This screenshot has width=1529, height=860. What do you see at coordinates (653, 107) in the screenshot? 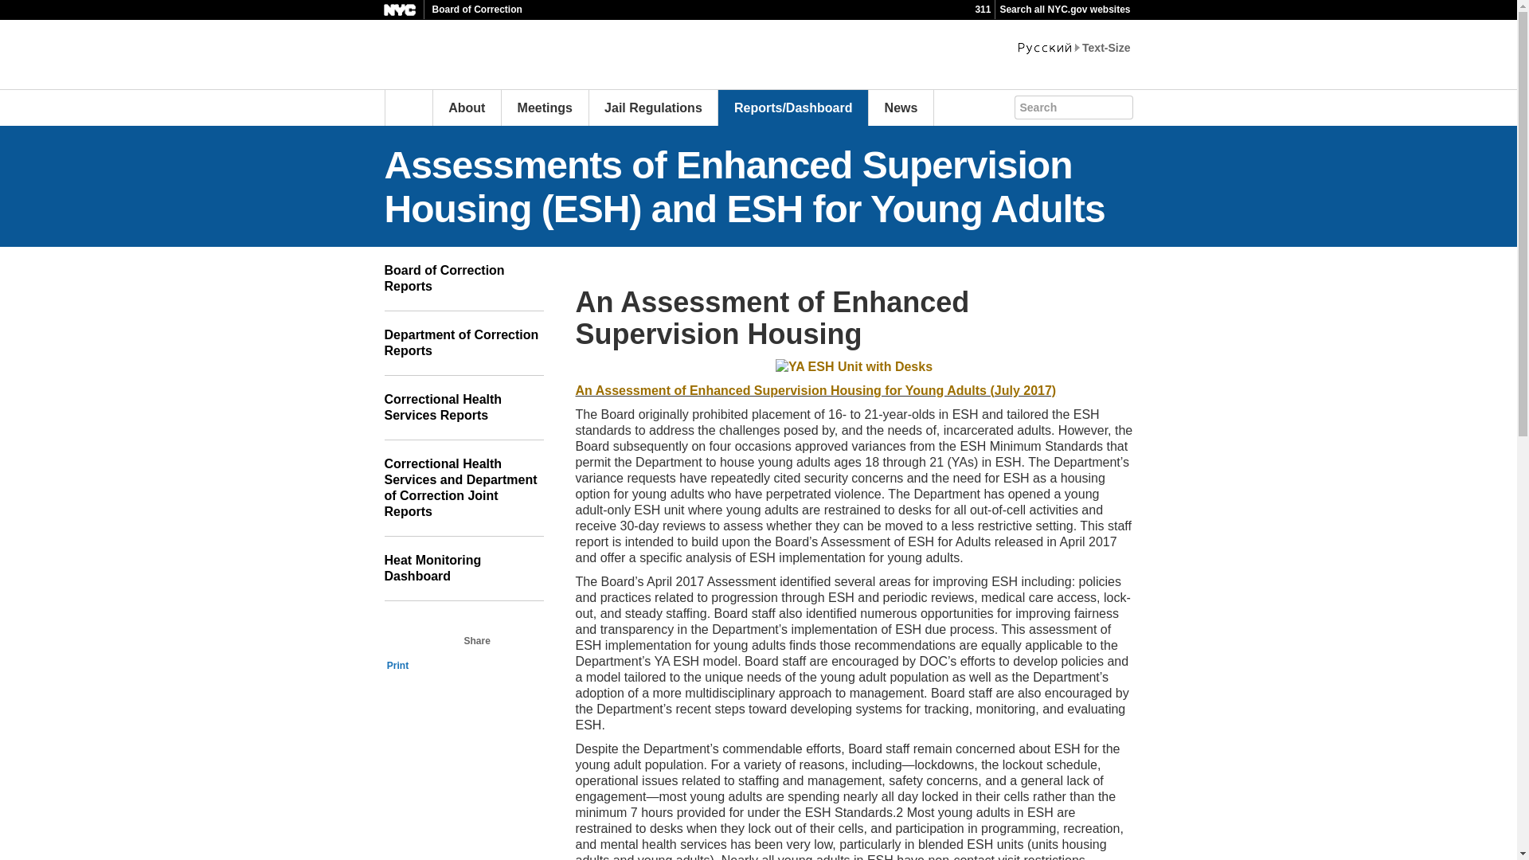
I see `Jail Regulations` at bounding box center [653, 107].